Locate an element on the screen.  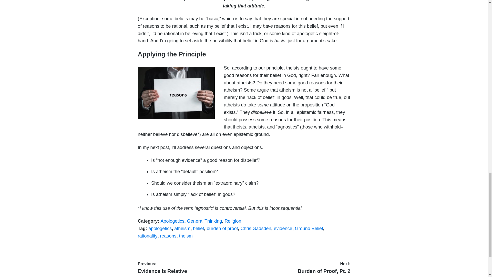
Chris Gadsden is located at coordinates (256, 228).